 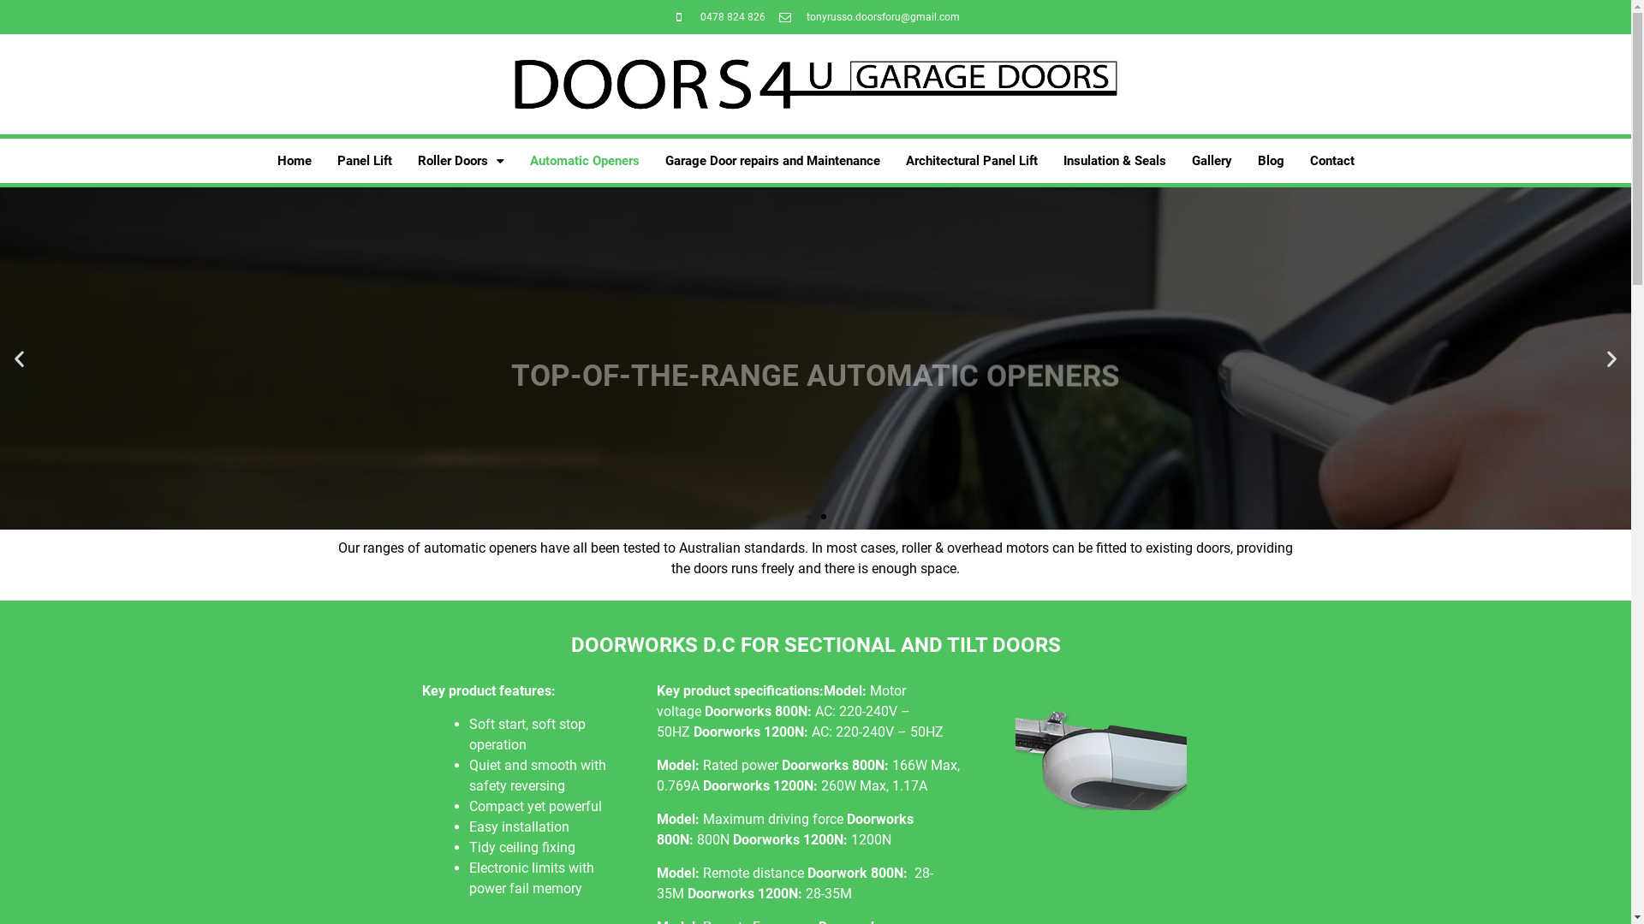 I want to click on Blog, so click(x=1271, y=161).